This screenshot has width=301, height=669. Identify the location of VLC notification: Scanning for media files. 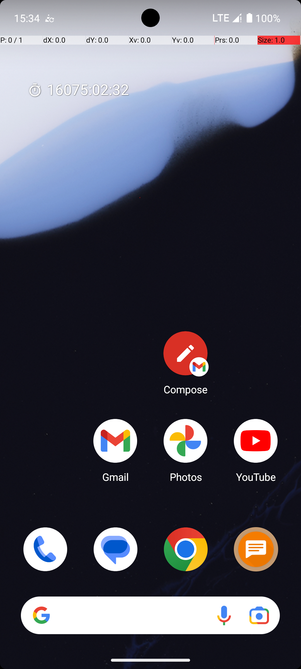
(49, 18).